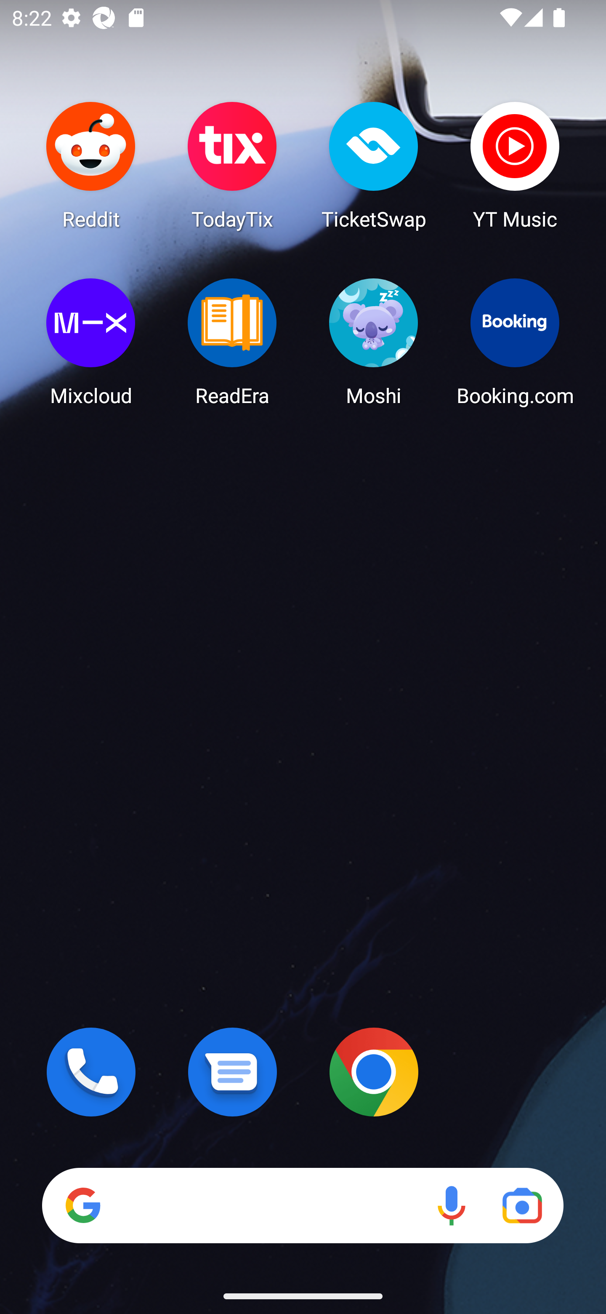 The image size is (606, 1314). I want to click on ReadEra, so click(232, 342).